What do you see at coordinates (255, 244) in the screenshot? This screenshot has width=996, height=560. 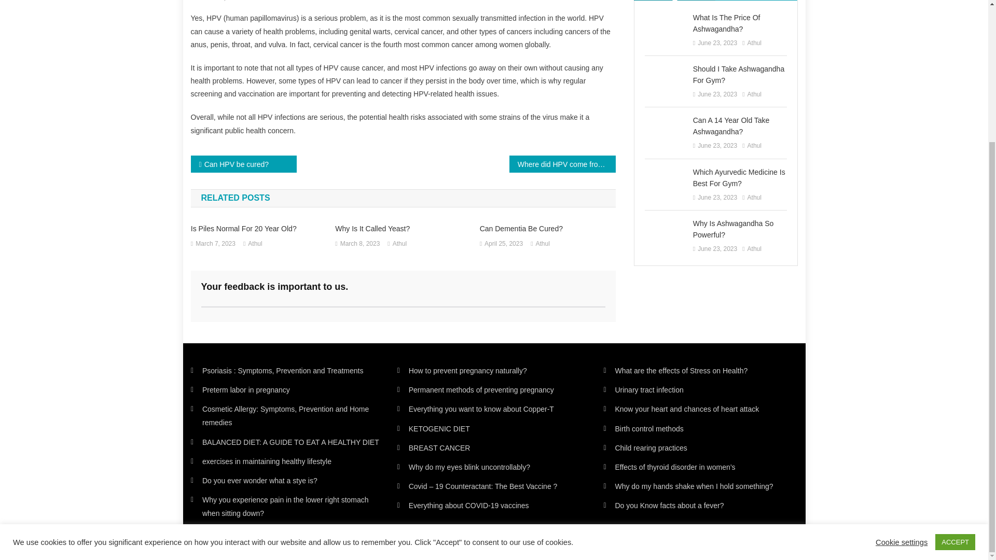 I see `What Is The Price Of Ashwagandha?` at bounding box center [255, 244].